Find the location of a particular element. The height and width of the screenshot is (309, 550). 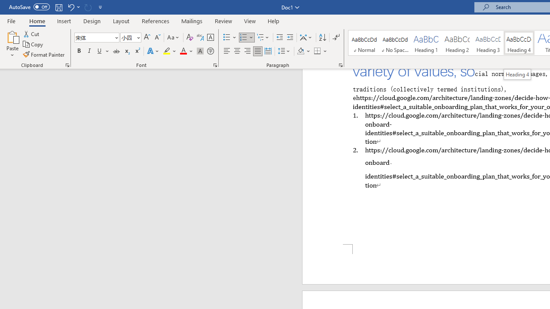

Numbering is located at coordinates (243, 38).